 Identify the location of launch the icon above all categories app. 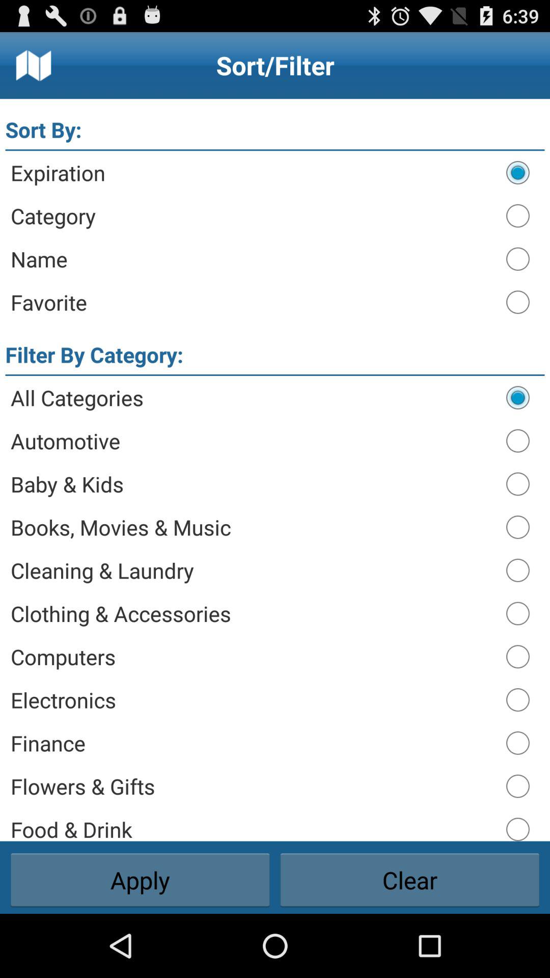
(275, 375).